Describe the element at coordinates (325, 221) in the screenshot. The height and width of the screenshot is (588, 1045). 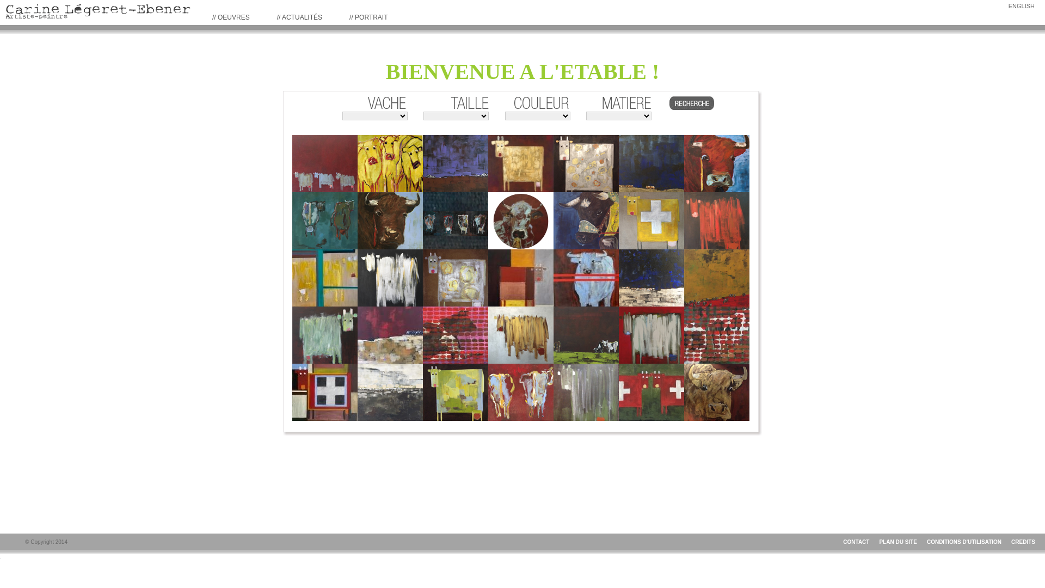
I see `Les culs` at that location.